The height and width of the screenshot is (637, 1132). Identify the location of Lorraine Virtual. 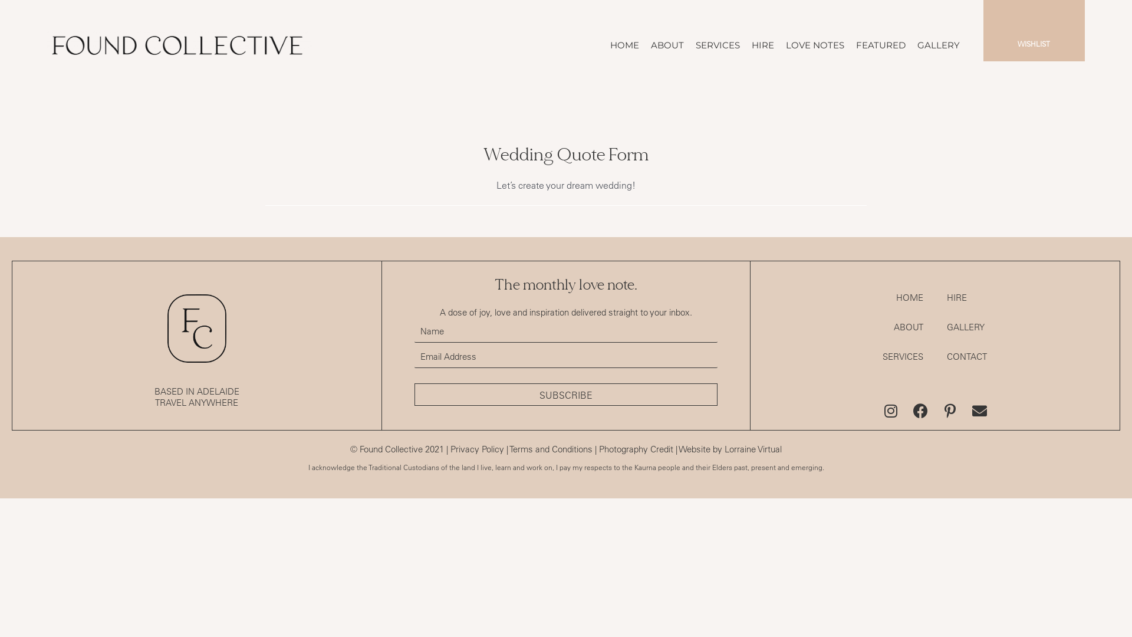
(753, 449).